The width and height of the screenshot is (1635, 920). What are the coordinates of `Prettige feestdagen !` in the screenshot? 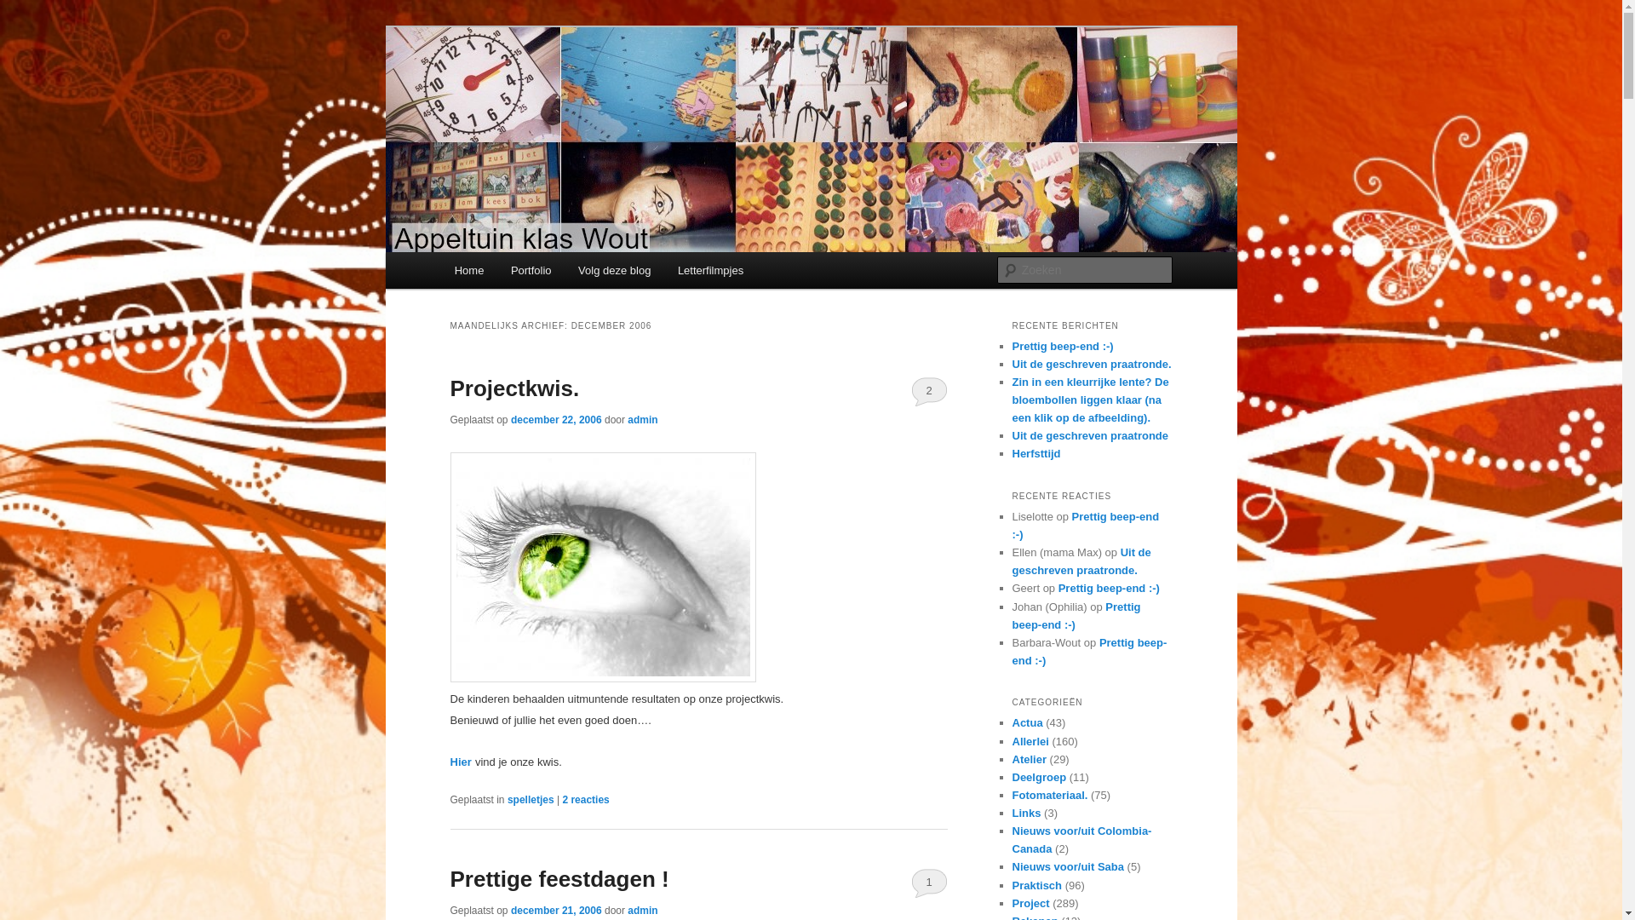 It's located at (559, 879).